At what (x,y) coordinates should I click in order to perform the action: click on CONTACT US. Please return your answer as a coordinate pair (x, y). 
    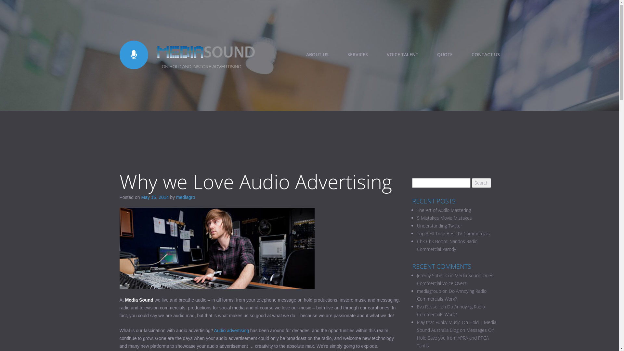
    Looking at the image, I should click on (486, 55).